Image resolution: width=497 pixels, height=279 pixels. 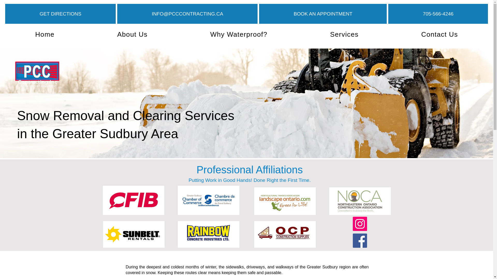 I want to click on 705-566-4246, so click(x=438, y=14).